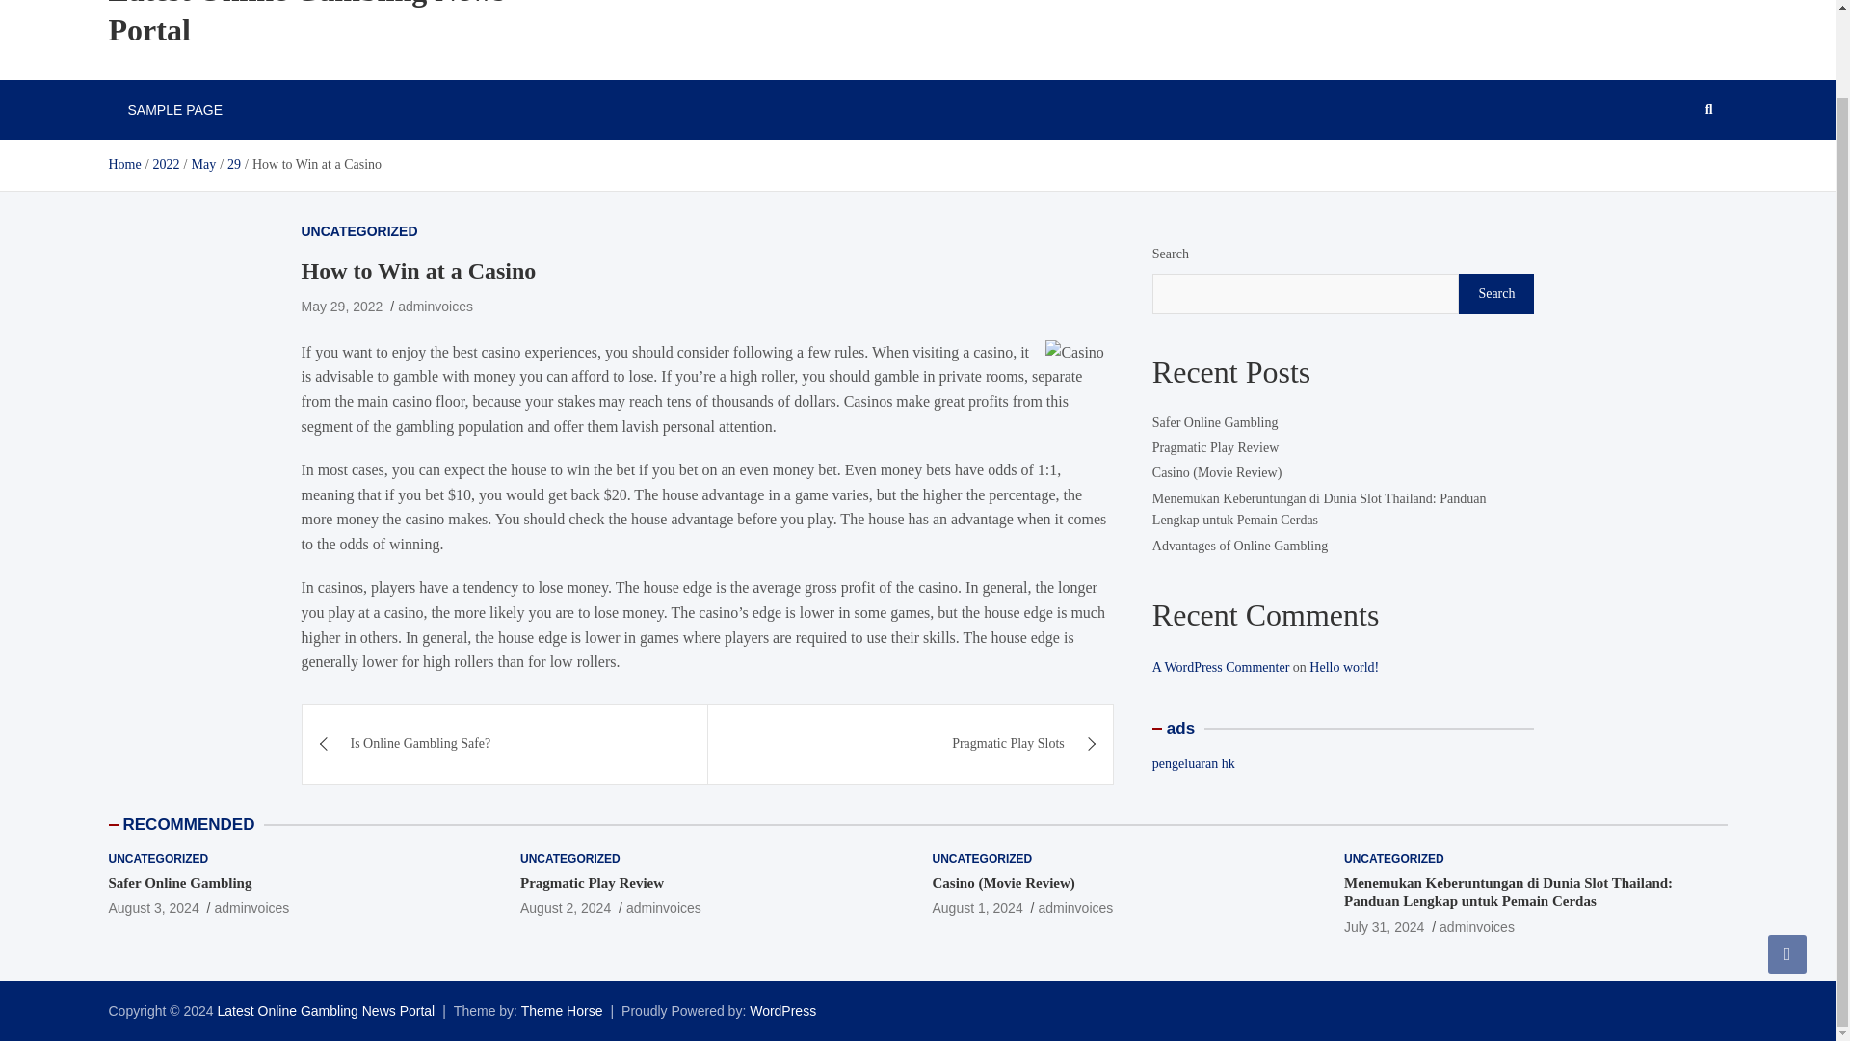 This screenshot has width=1850, height=1041. Describe the element at coordinates (341, 307) in the screenshot. I see `How to Win at a Casino` at that location.